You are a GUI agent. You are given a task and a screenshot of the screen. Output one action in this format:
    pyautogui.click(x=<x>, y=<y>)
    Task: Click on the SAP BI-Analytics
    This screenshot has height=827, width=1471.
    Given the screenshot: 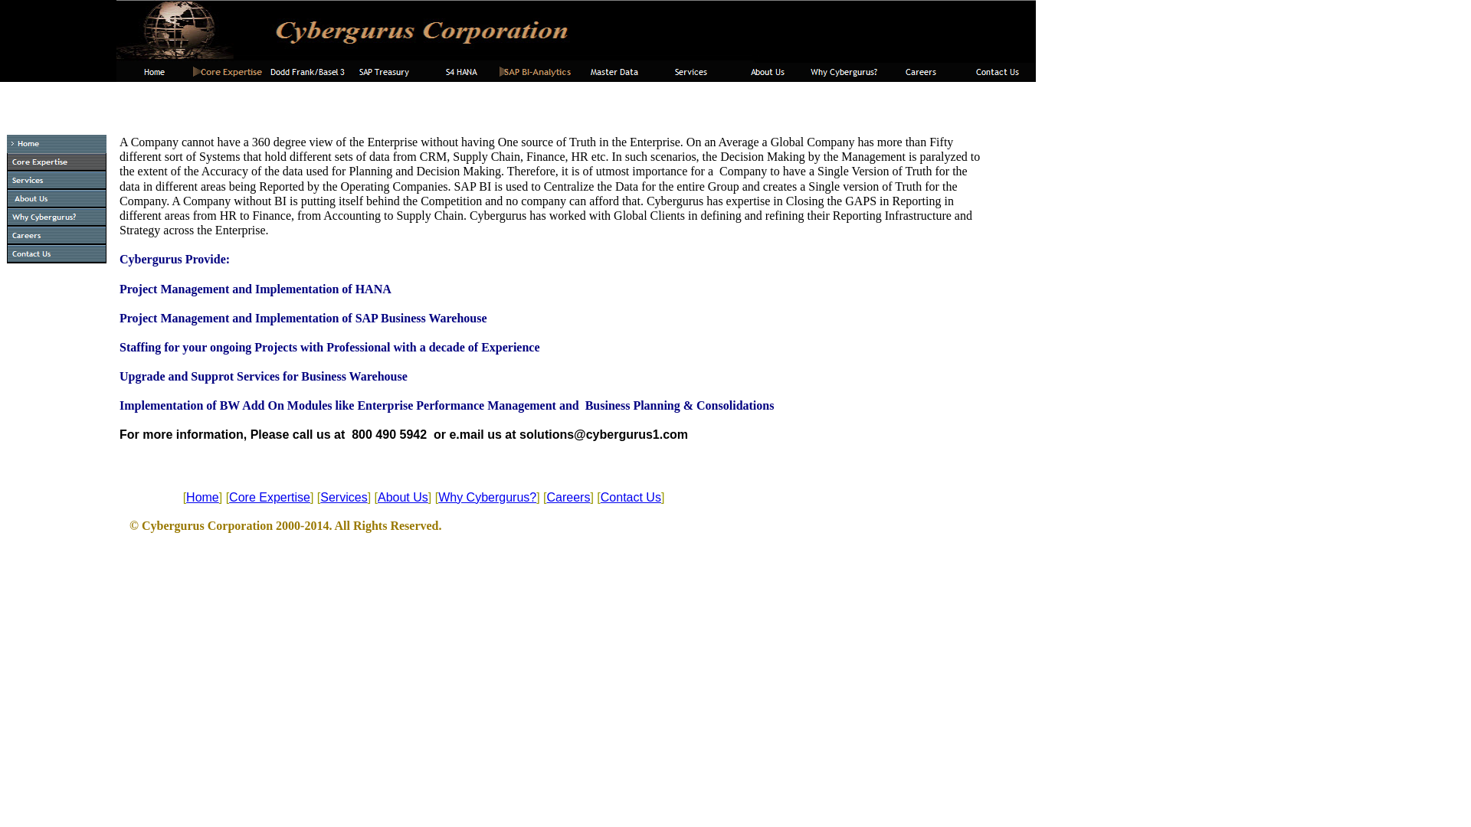 What is the action you would take?
    pyautogui.click(x=538, y=72)
    